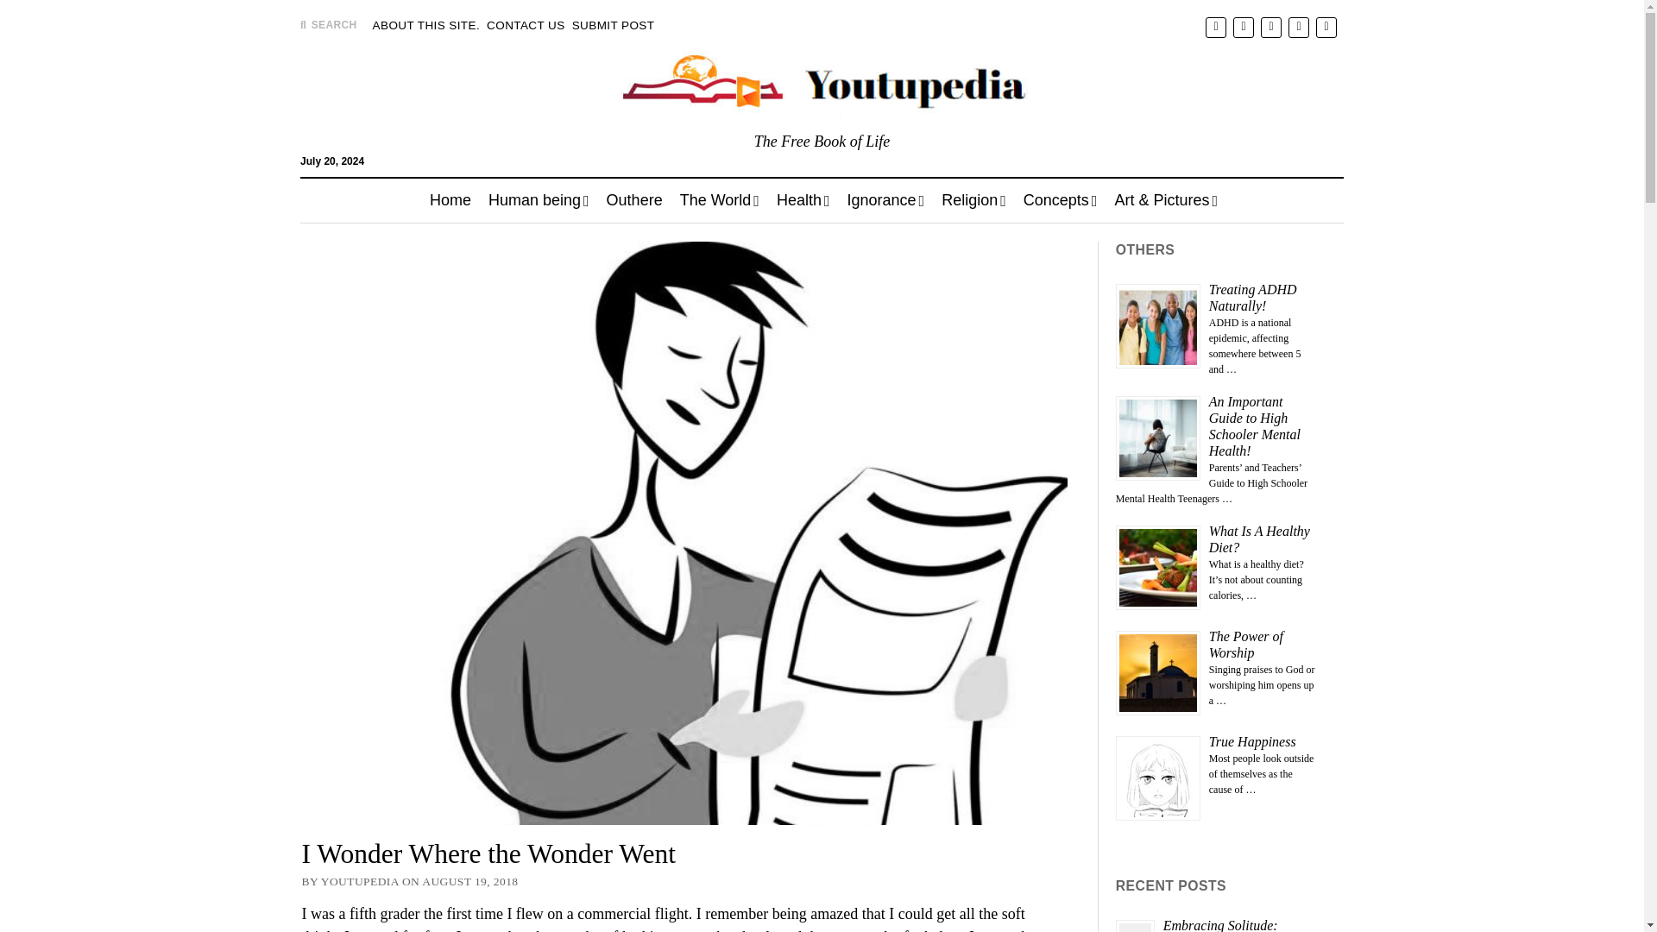 The width and height of the screenshot is (1657, 932). I want to click on Permalink to The Power of Worship, so click(1246, 644).